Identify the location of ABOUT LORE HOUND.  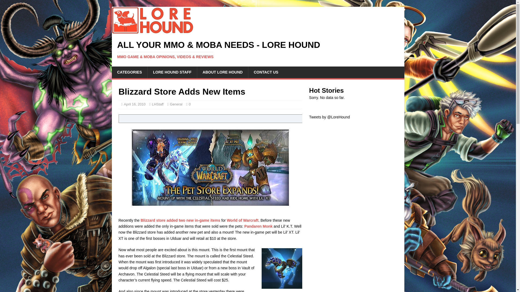
(222, 72).